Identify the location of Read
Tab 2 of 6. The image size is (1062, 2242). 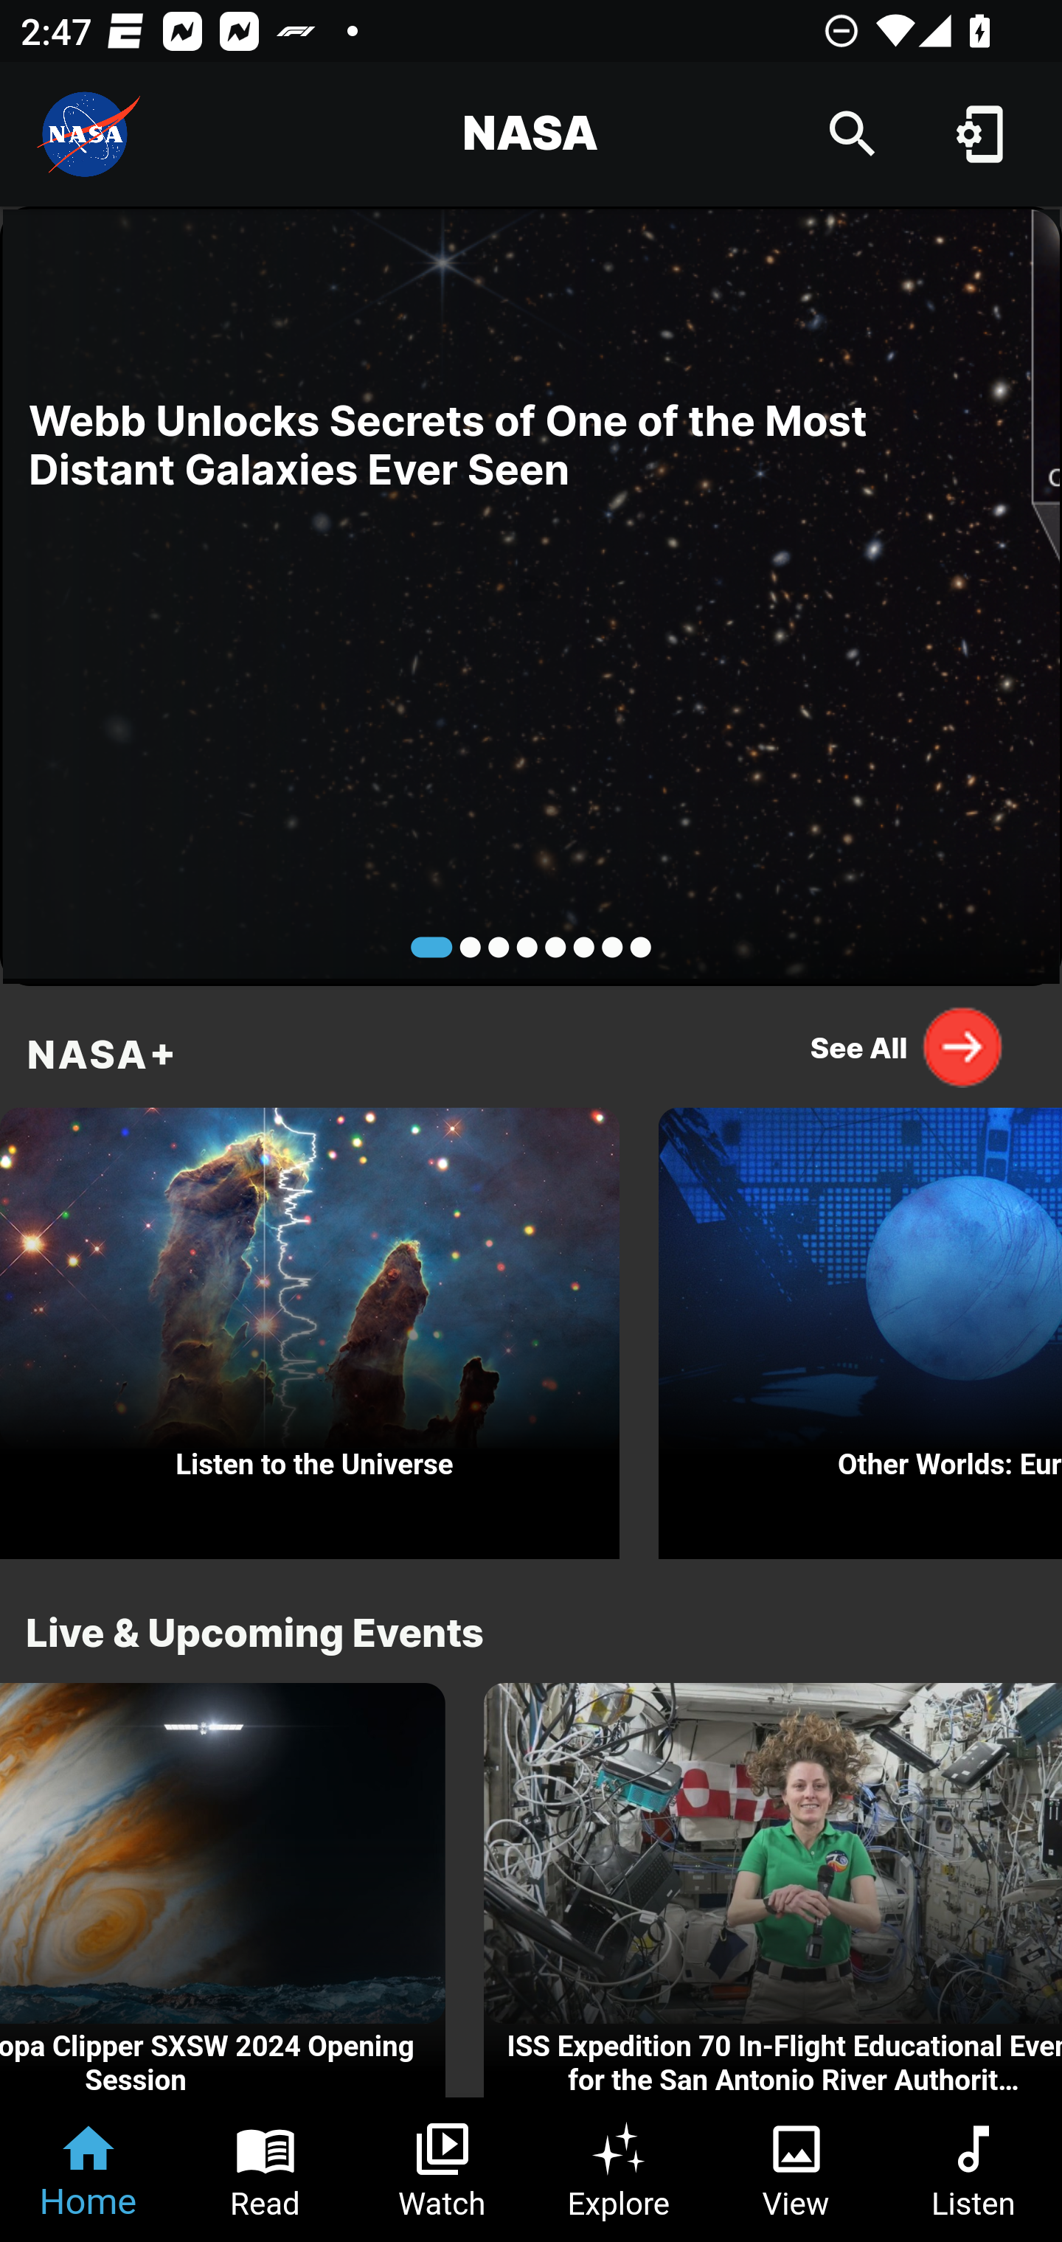
(265, 2170).